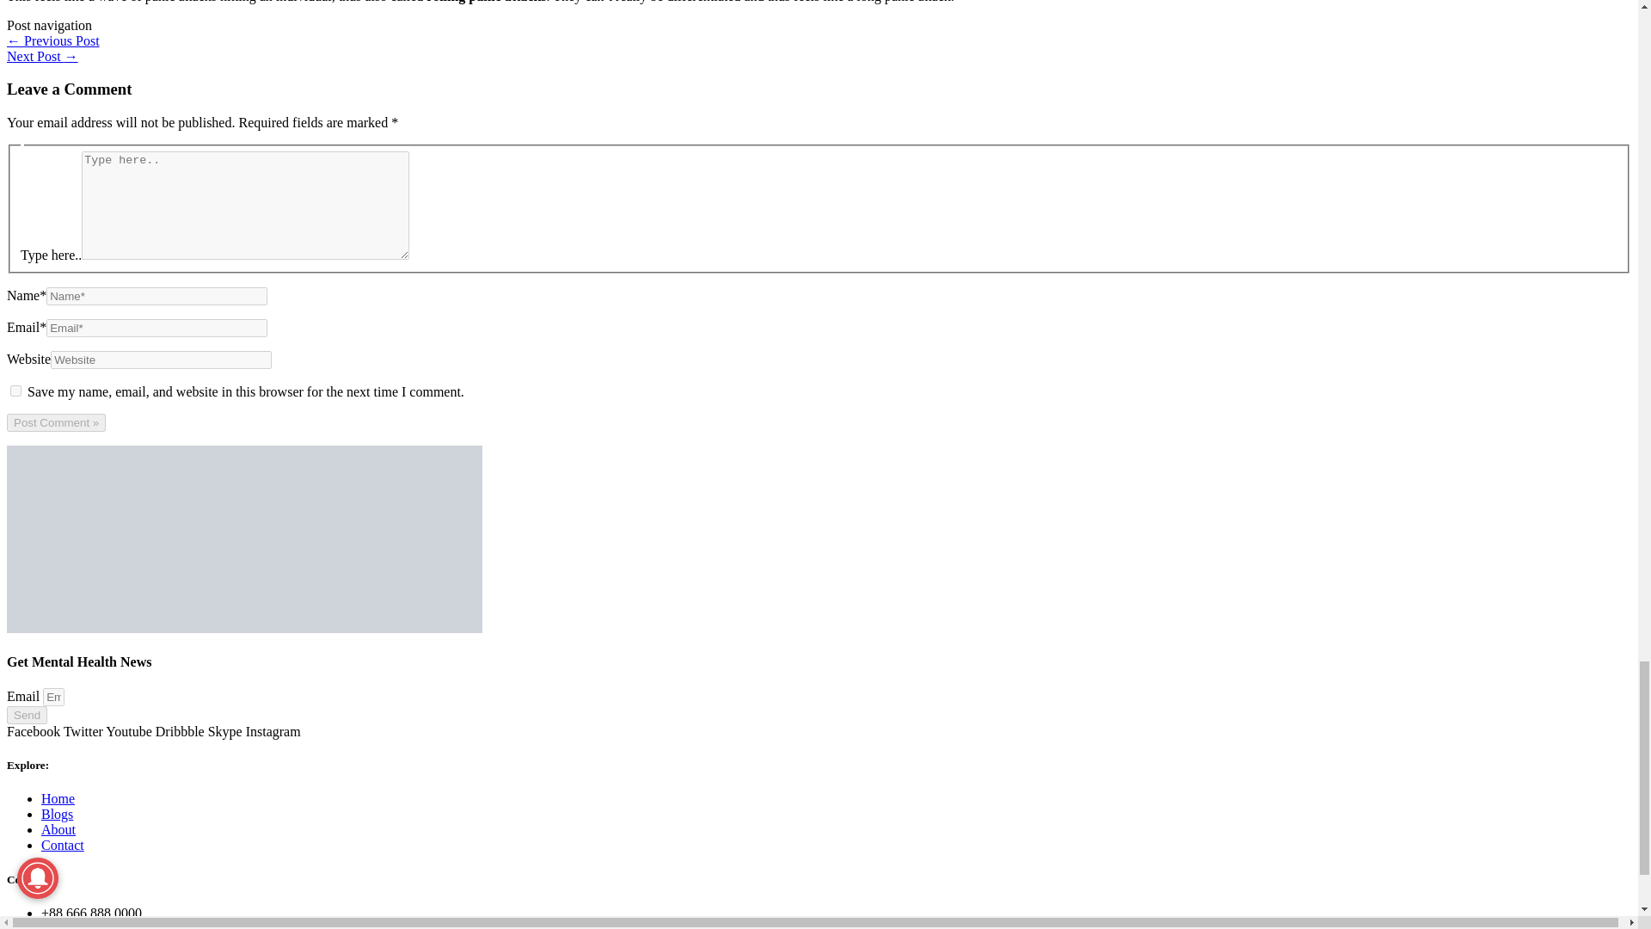  Describe the element at coordinates (84, 731) in the screenshot. I see `Twitter` at that location.